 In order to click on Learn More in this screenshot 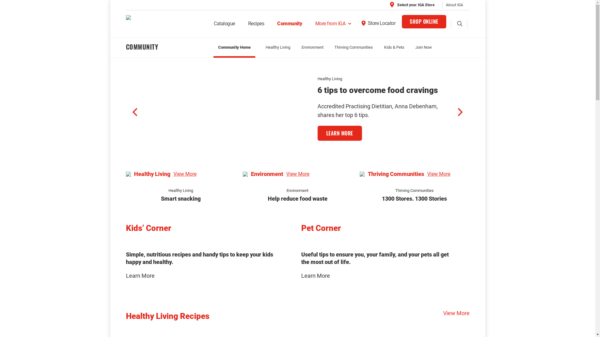, I will do `click(140, 276)`.